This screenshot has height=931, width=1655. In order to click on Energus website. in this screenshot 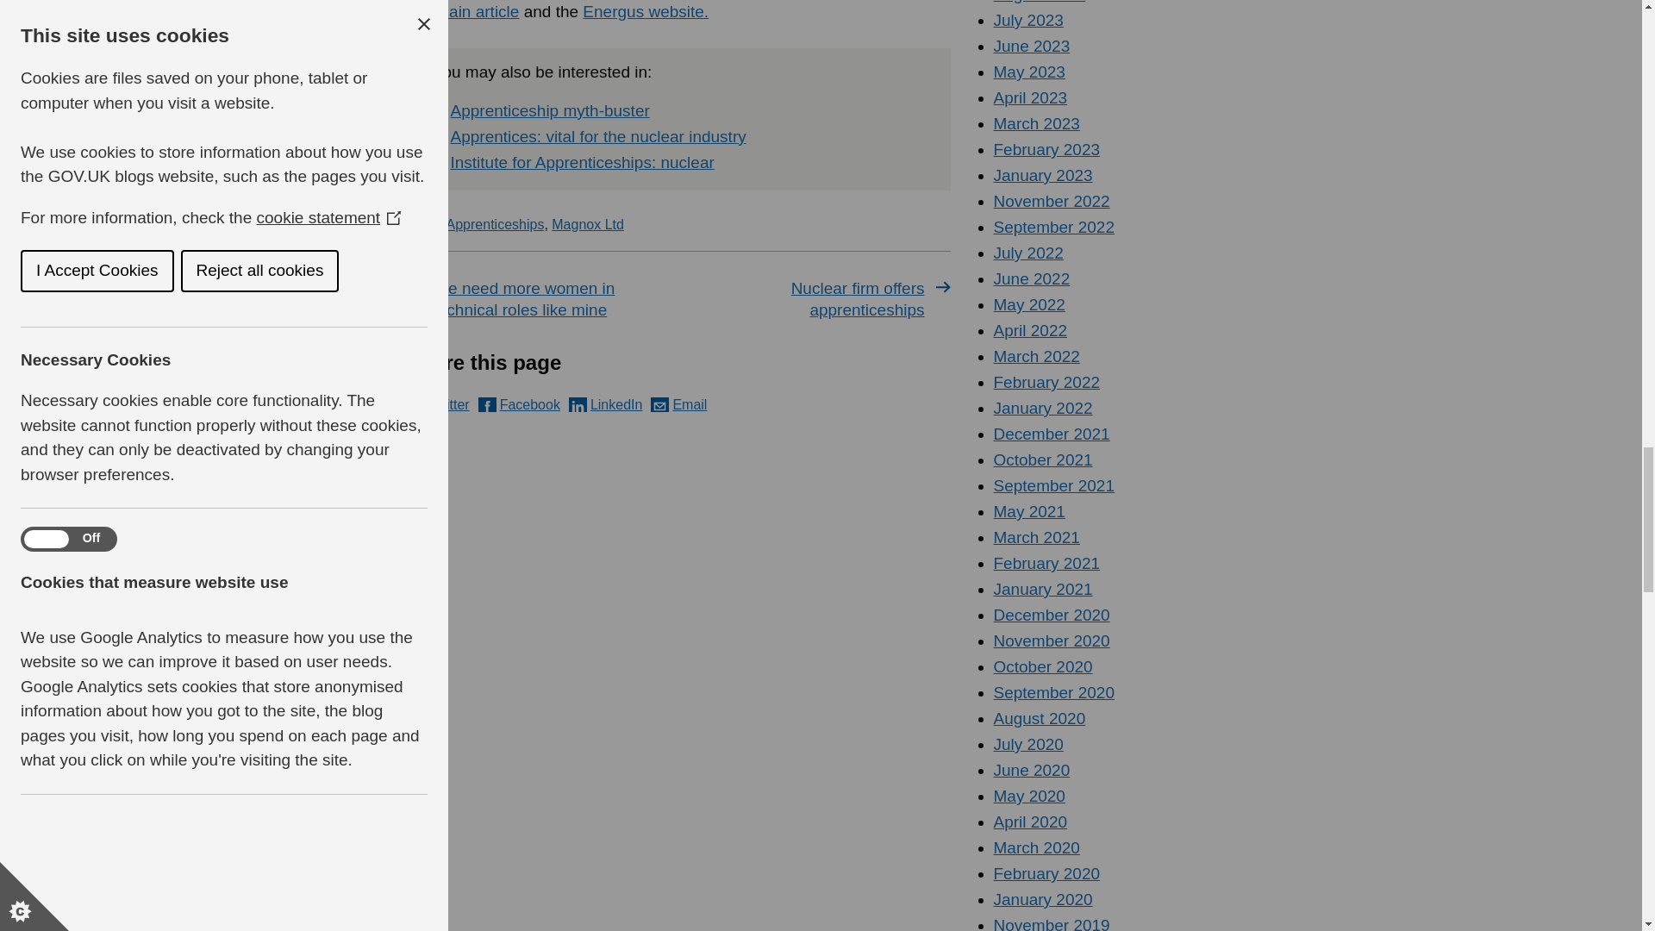, I will do `click(645, 11)`.